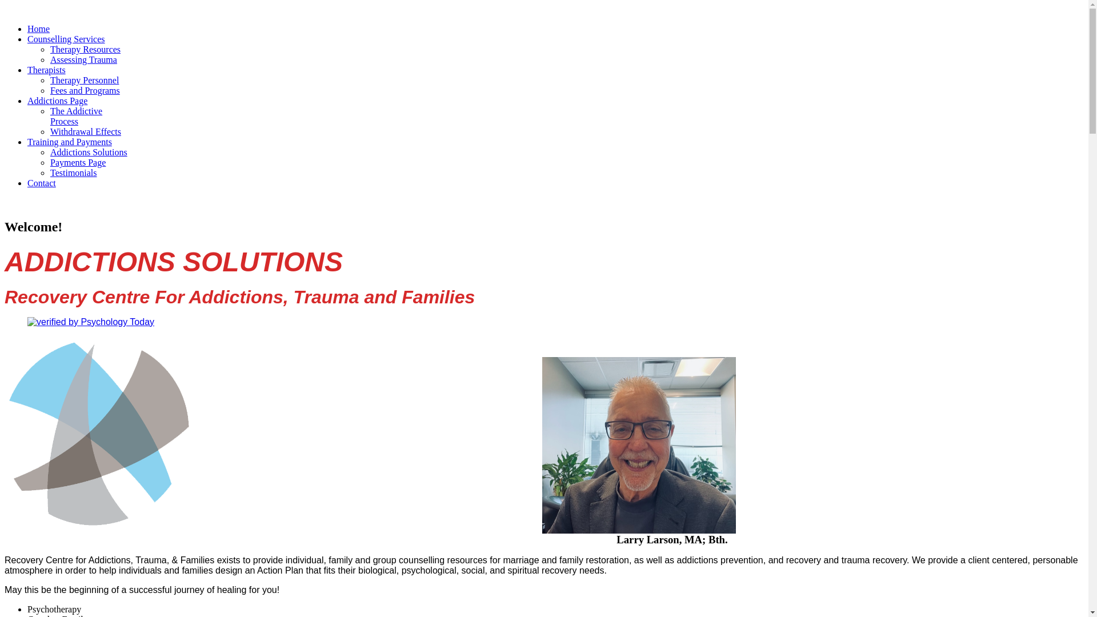 The width and height of the screenshot is (1097, 617). What do you see at coordinates (47, 70) in the screenshot?
I see `Therapists` at bounding box center [47, 70].